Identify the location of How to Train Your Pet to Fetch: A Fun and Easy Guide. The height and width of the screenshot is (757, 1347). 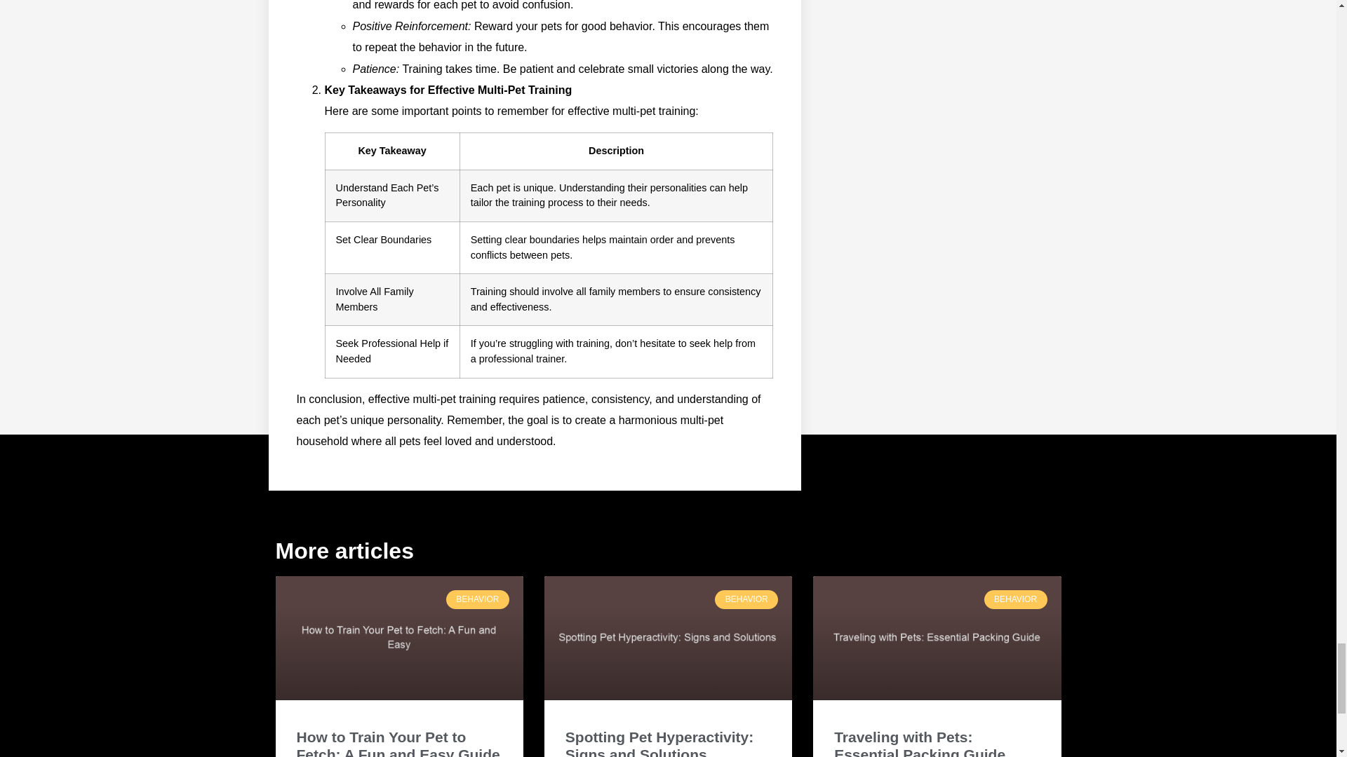
(398, 743).